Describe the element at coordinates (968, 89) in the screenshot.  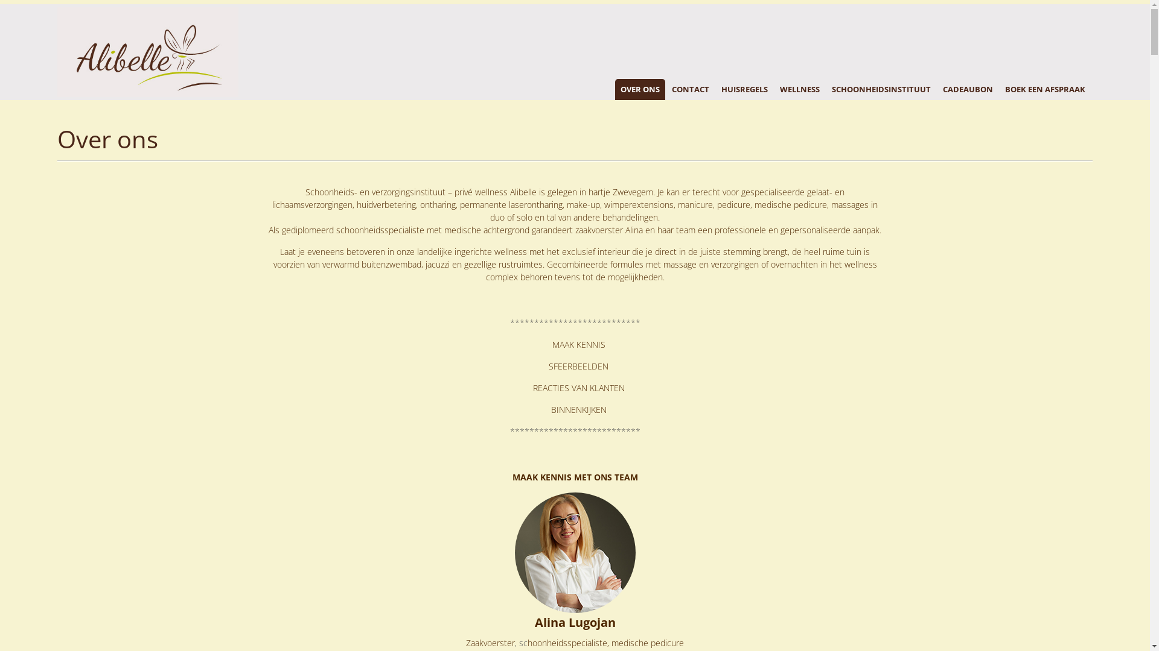
I see `CADEAUBON` at that location.